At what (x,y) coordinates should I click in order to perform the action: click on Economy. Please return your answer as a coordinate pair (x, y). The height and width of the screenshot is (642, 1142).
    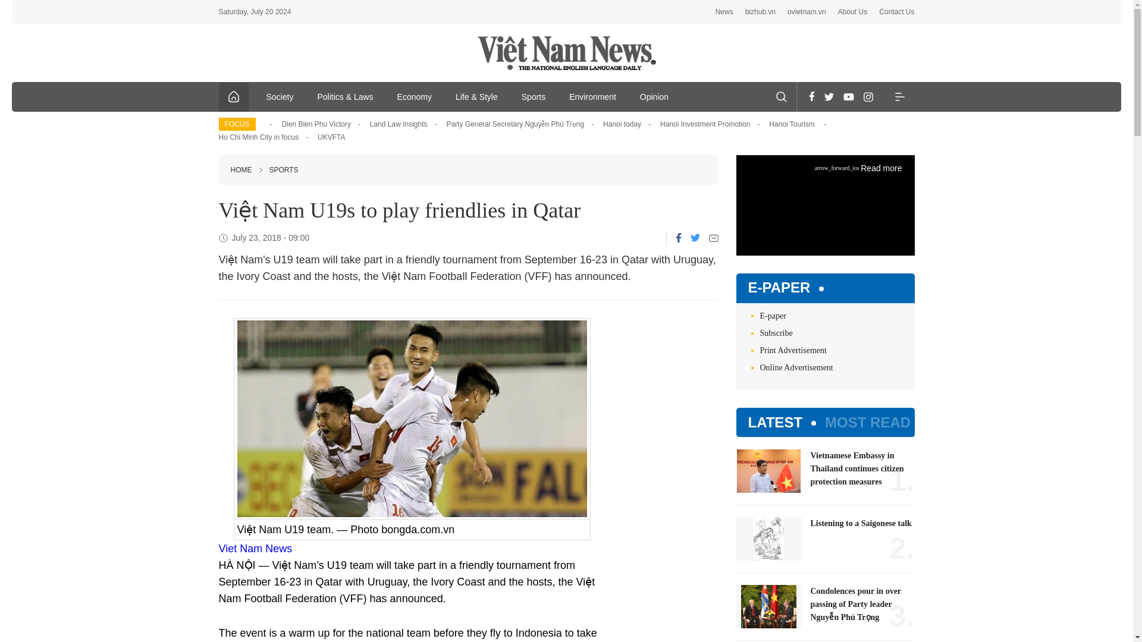
    Looking at the image, I should click on (415, 96).